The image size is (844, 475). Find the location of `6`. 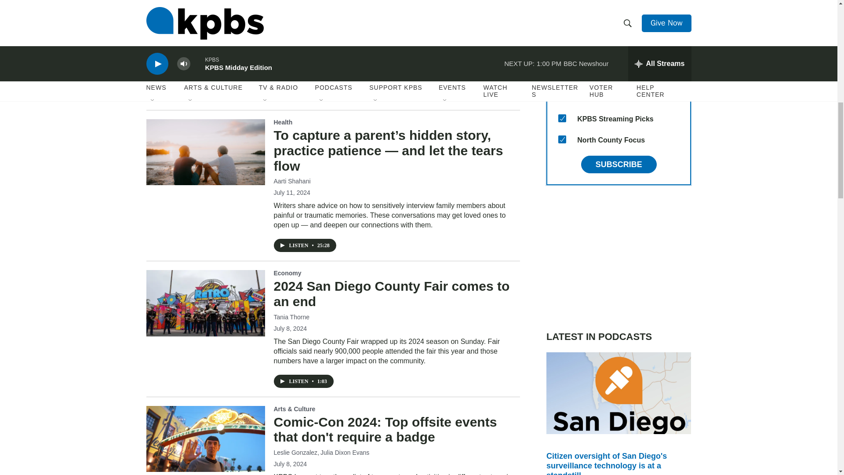

6 is located at coordinates (562, 55).